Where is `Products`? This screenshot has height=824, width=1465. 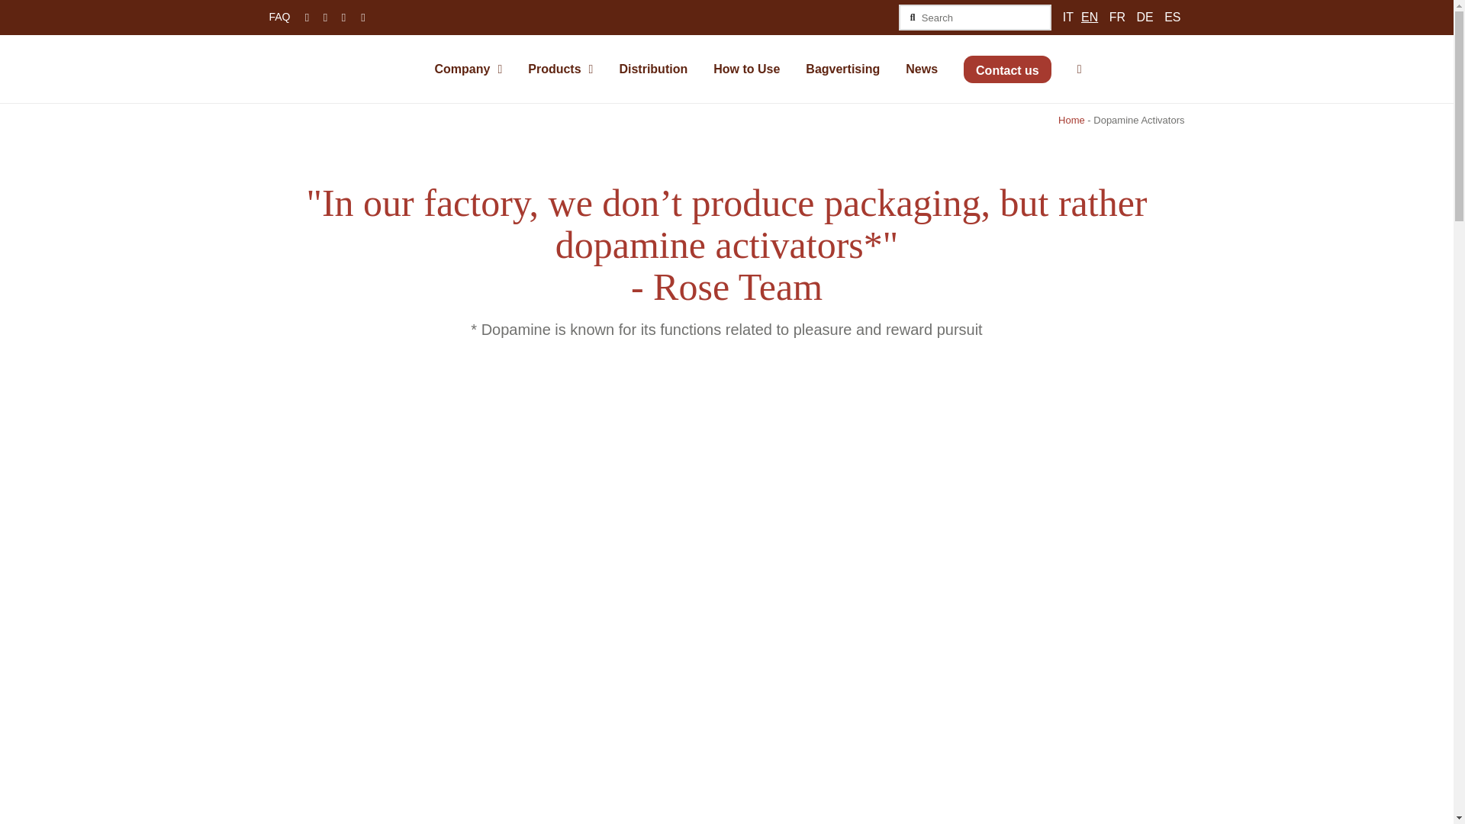
Products is located at coordinates (560, 69).